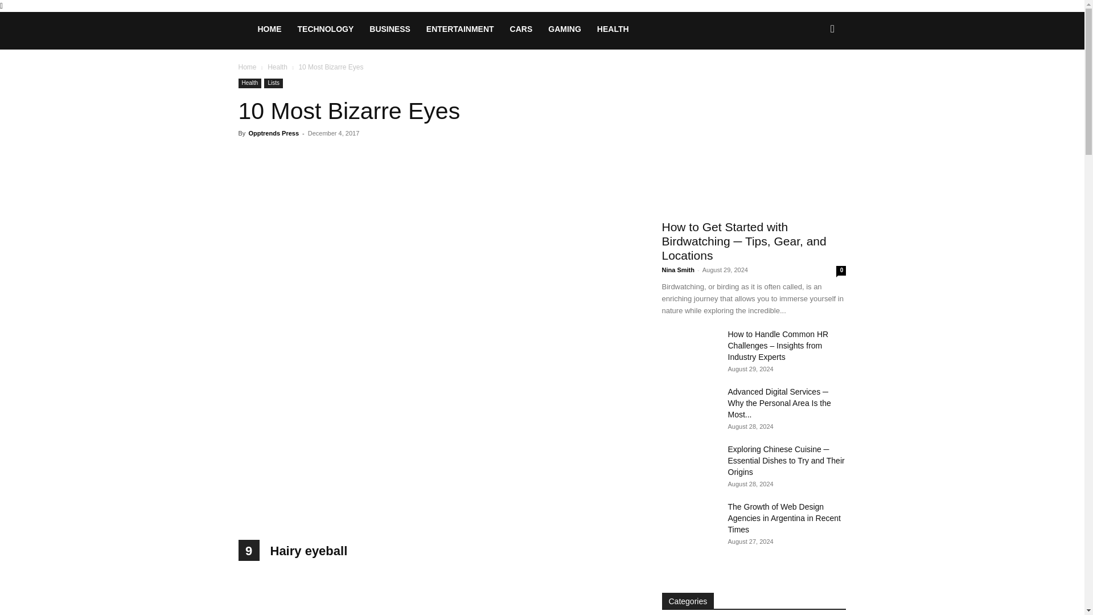 The width and height of the screenshot is (1093, 615). What do you see at coordinates (277, 67) in the screenshot?
I see `View all posts in Health` at bounding box center [277, 67].